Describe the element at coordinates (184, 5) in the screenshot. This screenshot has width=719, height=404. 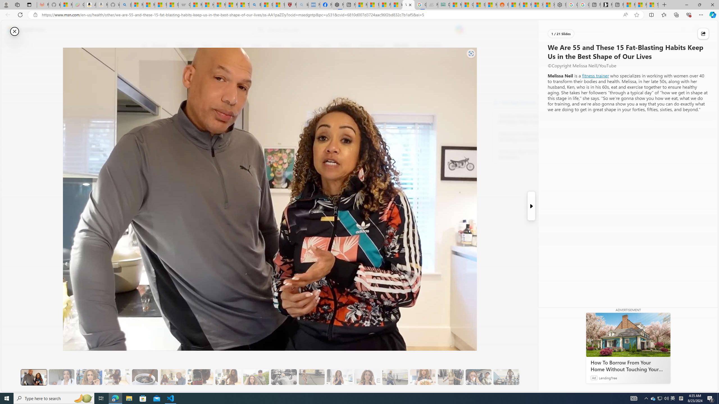
I see `Combat Siege` at that location.